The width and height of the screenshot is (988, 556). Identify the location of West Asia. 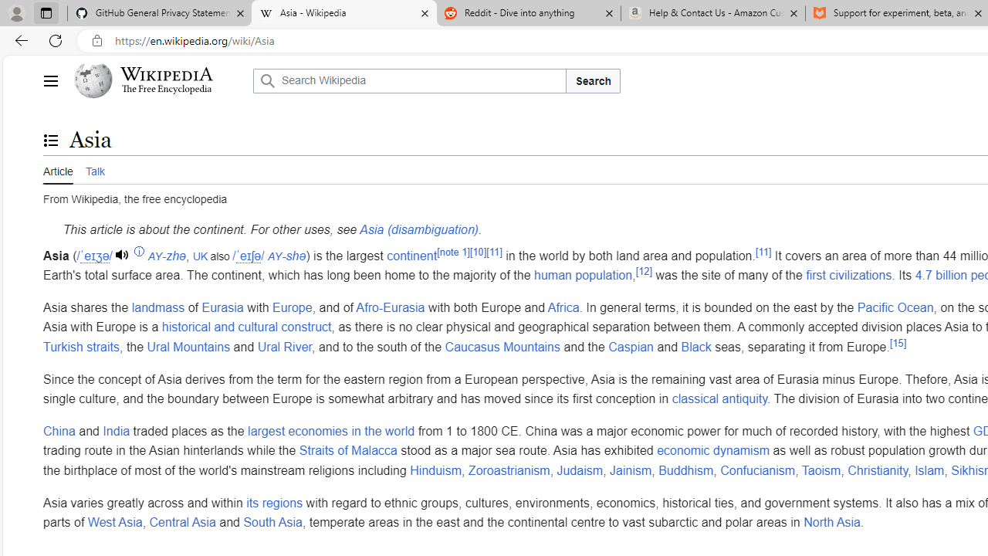
(114, 523).